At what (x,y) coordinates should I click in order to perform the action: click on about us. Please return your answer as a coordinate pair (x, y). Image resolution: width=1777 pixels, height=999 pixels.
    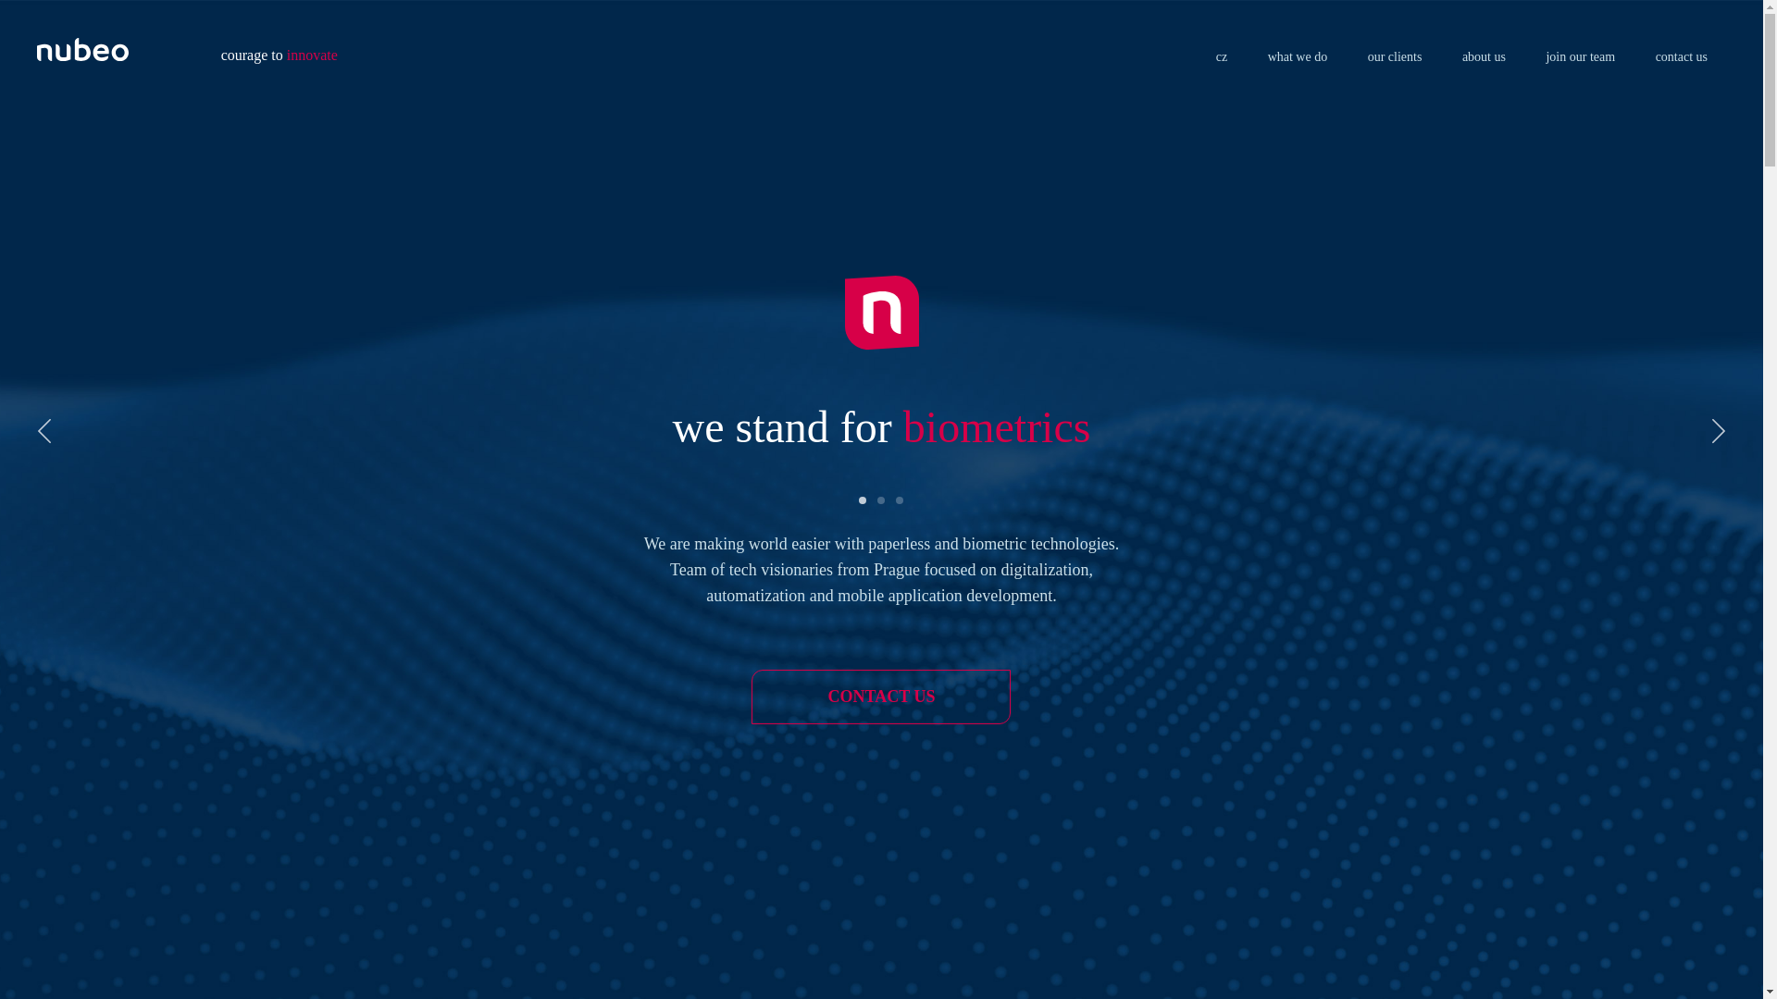
    Looking at the image, I should click on (1484, 57).